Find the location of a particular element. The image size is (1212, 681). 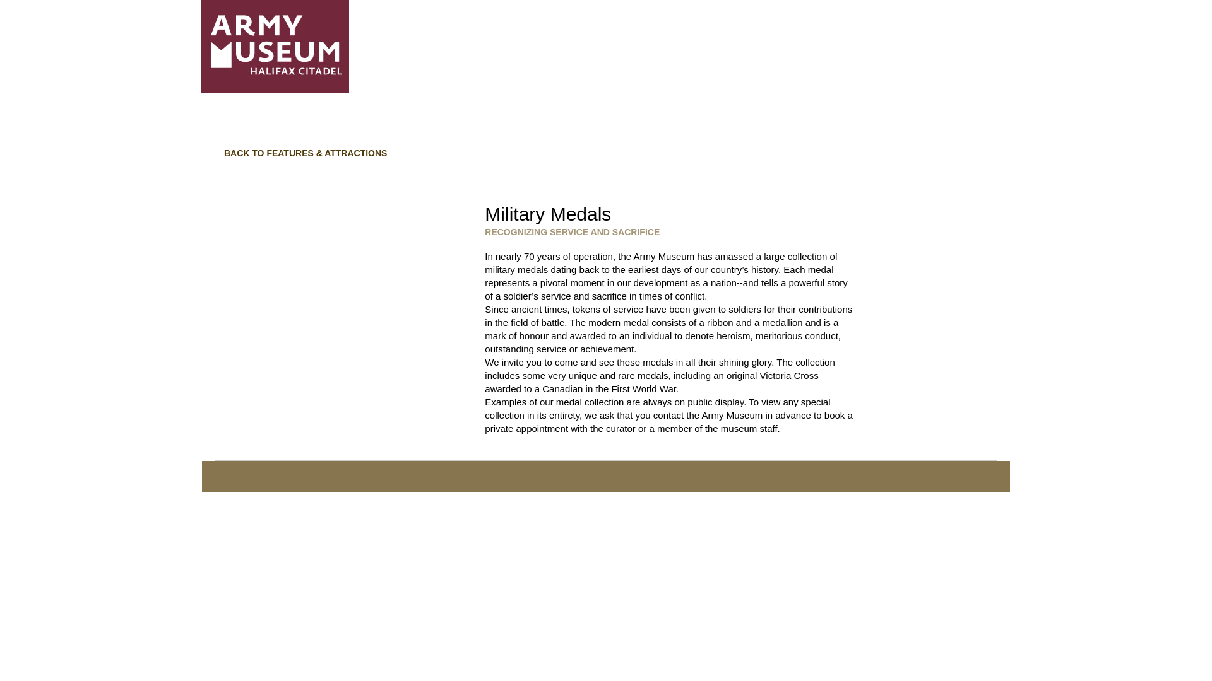

SUPPORT US is located at coordinates (821, 125).